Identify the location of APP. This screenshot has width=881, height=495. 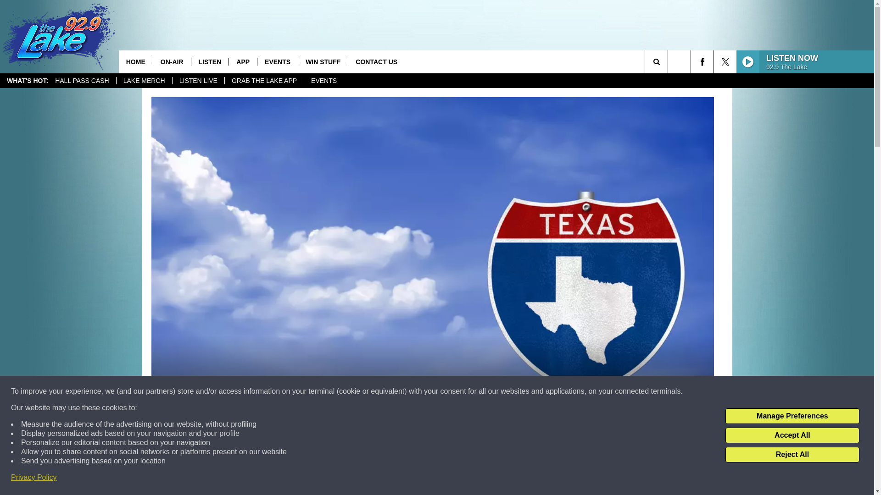
(242, 61).